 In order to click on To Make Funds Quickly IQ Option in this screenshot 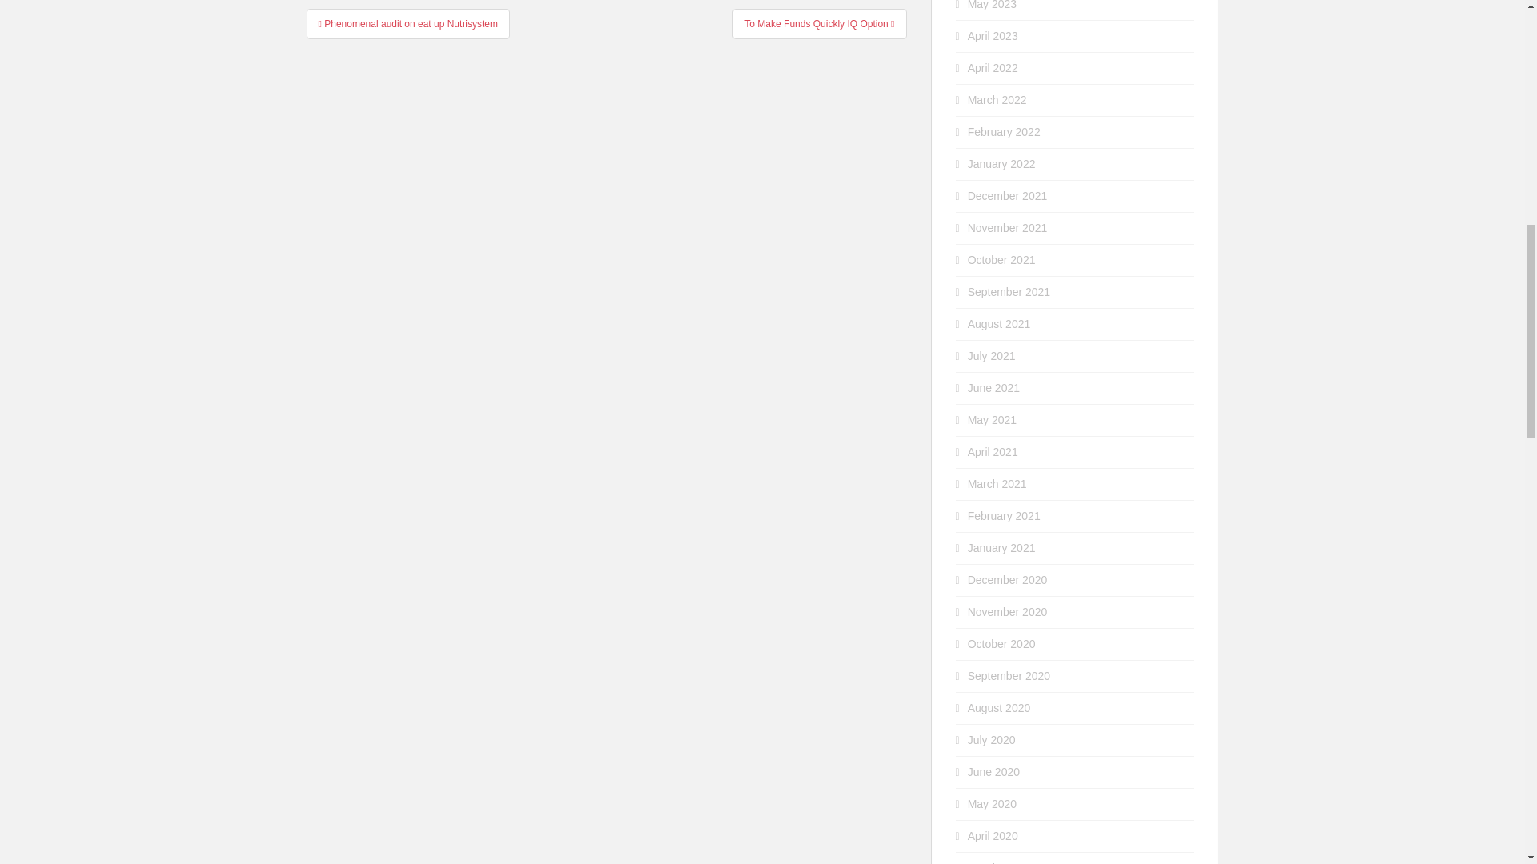, I will do `click(820, 22)`.